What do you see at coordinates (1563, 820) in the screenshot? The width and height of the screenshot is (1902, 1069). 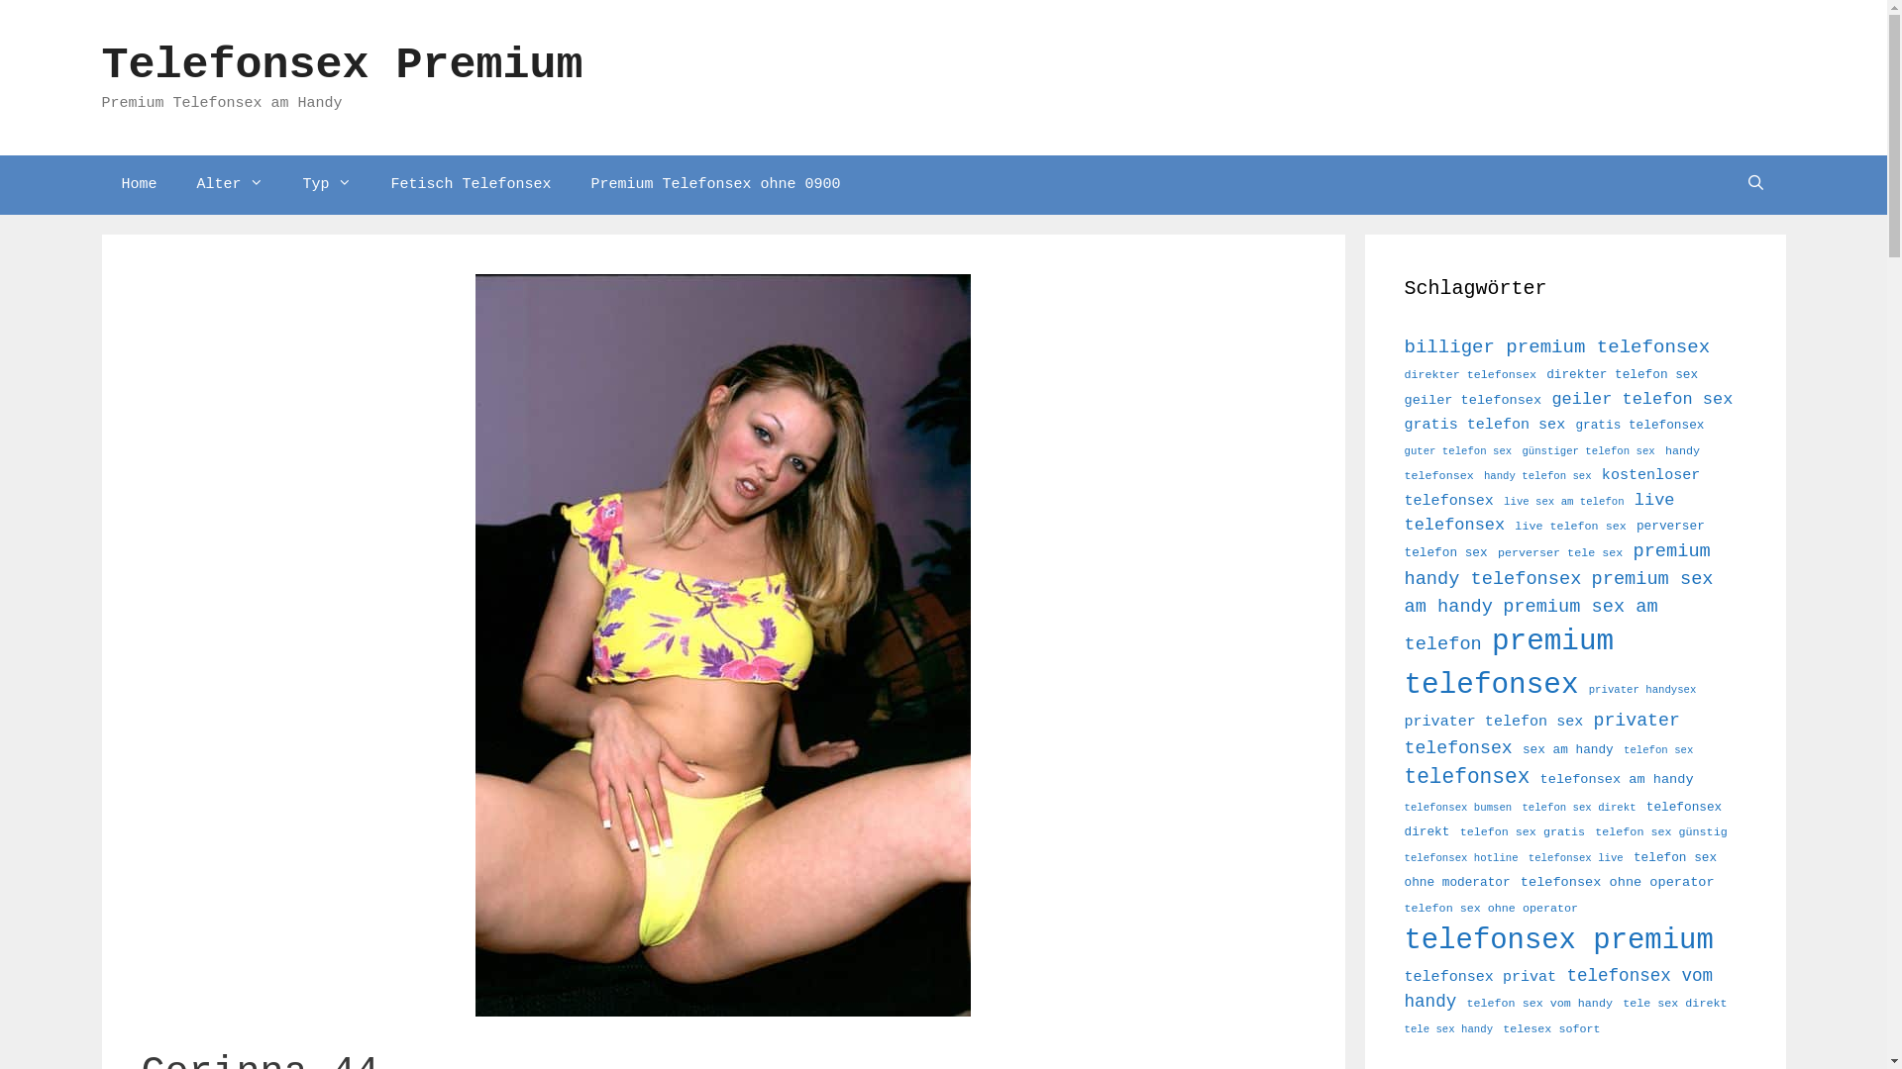 I see `telefonsex direkt` at bounding box center [1563, 820].